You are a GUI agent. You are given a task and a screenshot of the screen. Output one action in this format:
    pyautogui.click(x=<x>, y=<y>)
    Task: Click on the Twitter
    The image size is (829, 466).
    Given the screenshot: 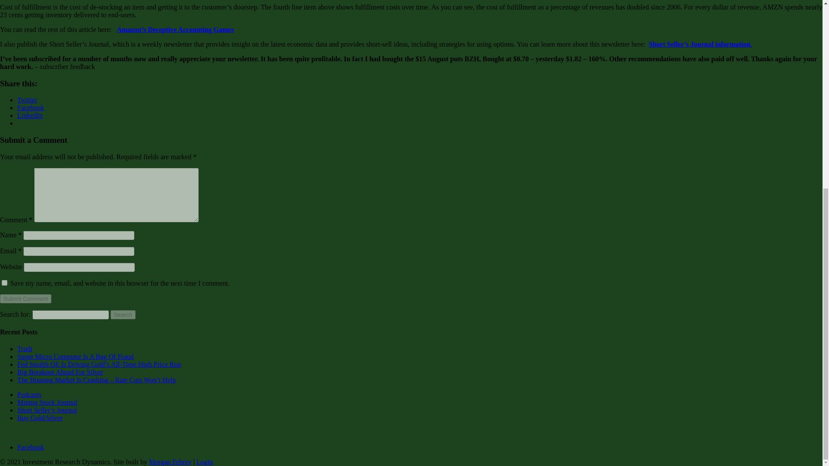 What is the action you would take?
    pyautogui.click(x=27, y=99)
    